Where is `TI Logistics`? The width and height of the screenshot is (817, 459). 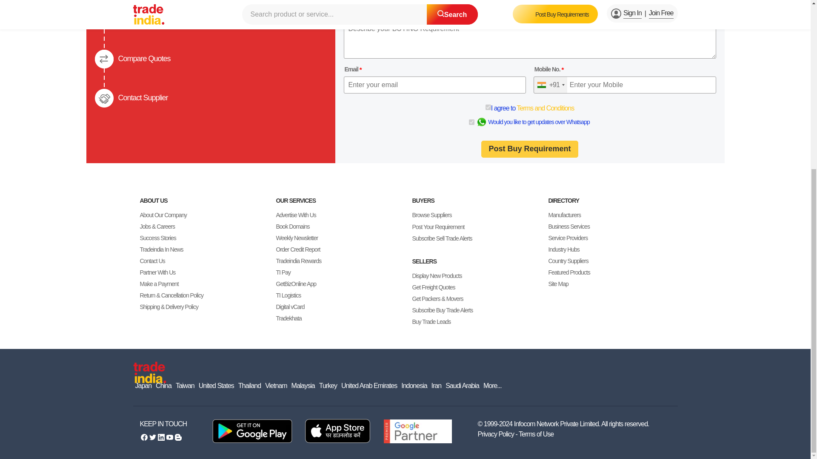 TI Logistics is located at coordinates (288, 295).